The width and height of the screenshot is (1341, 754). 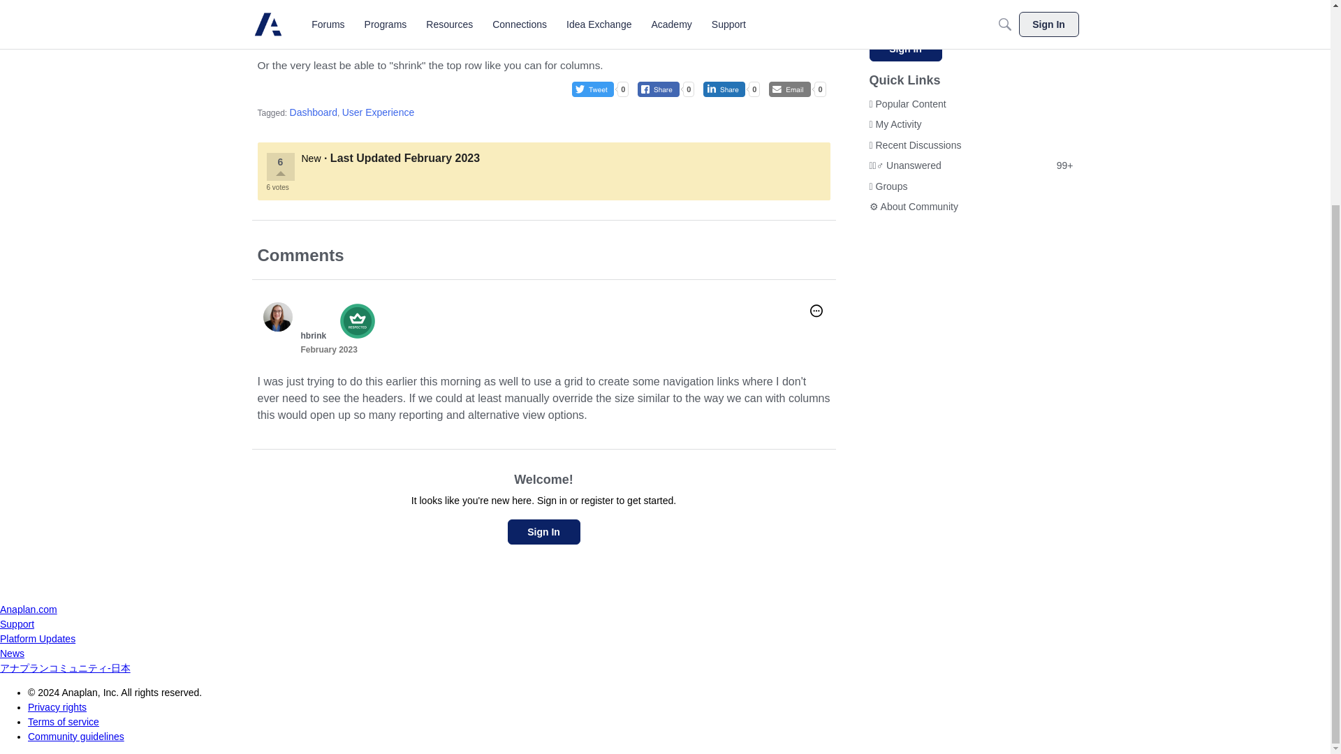 What do you see at coordinates (543, 532) in the screenshot?
I see `Sign In` at bounding box center [543, 532].